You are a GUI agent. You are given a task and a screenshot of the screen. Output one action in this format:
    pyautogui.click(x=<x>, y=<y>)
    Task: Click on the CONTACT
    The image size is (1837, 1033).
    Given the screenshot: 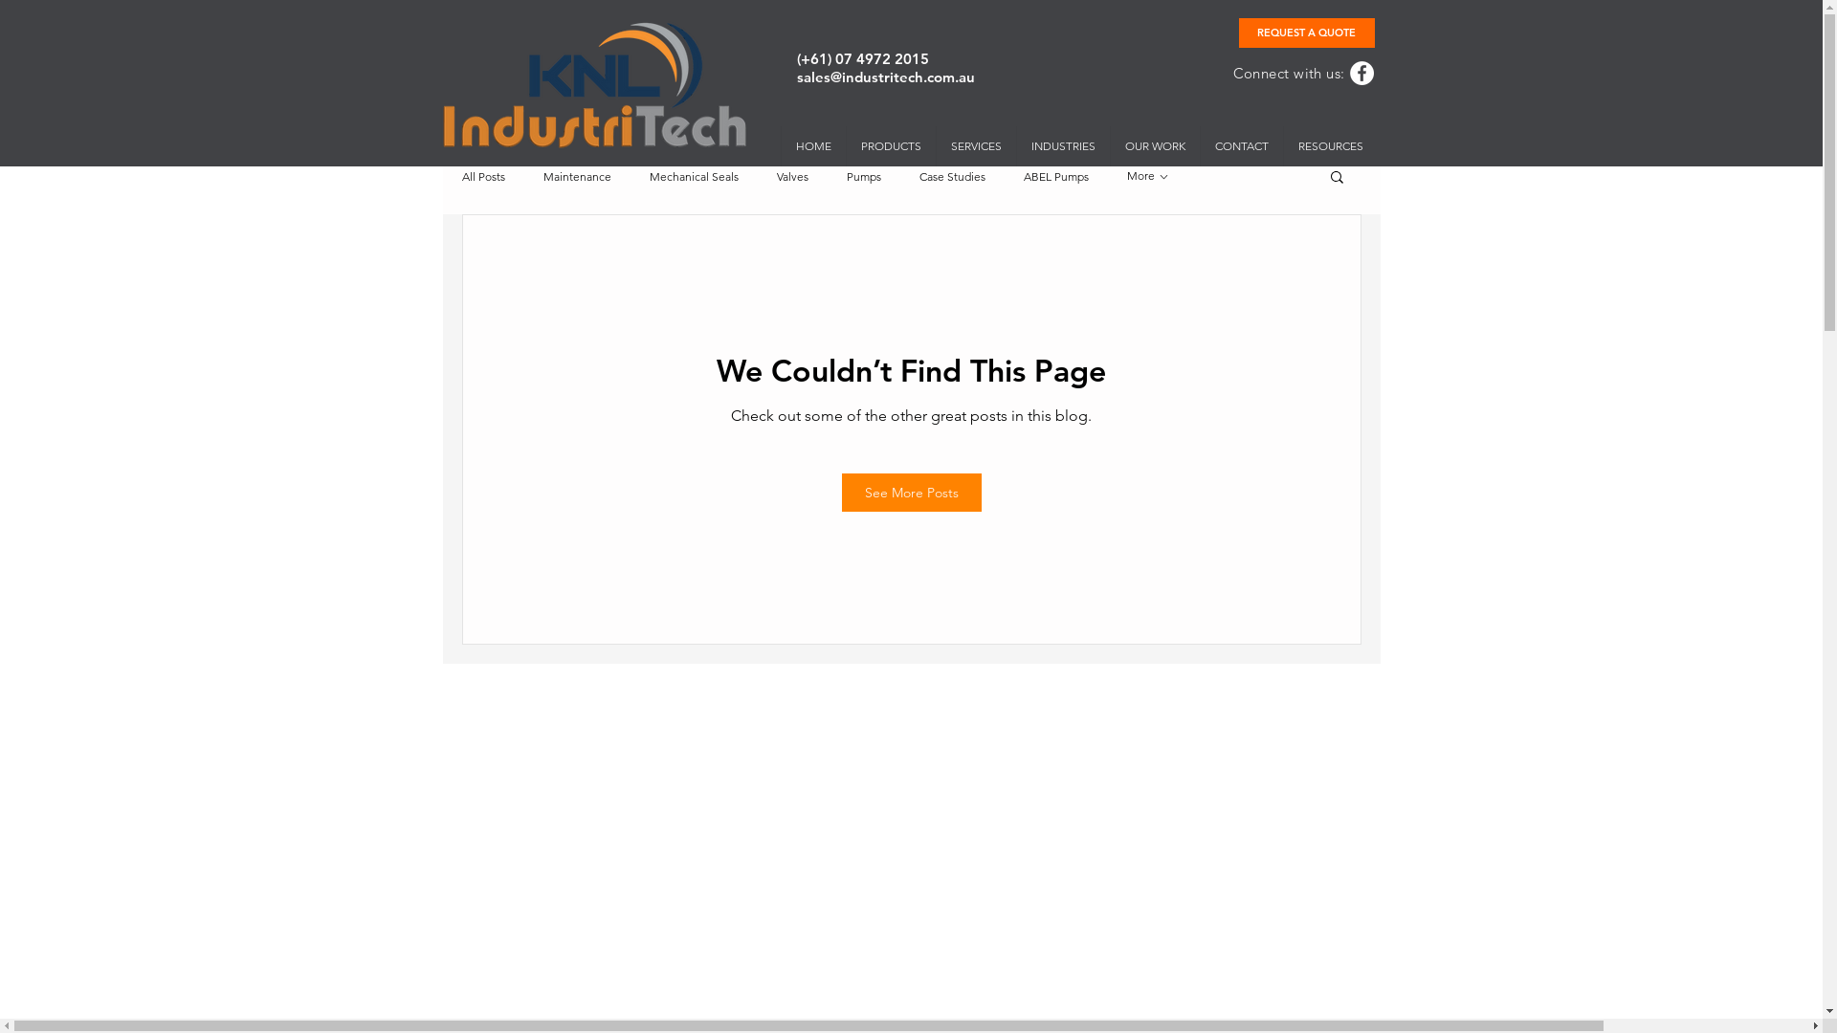 What is the action you would take?
    pyautogui.click(x=1242, y=146)
    